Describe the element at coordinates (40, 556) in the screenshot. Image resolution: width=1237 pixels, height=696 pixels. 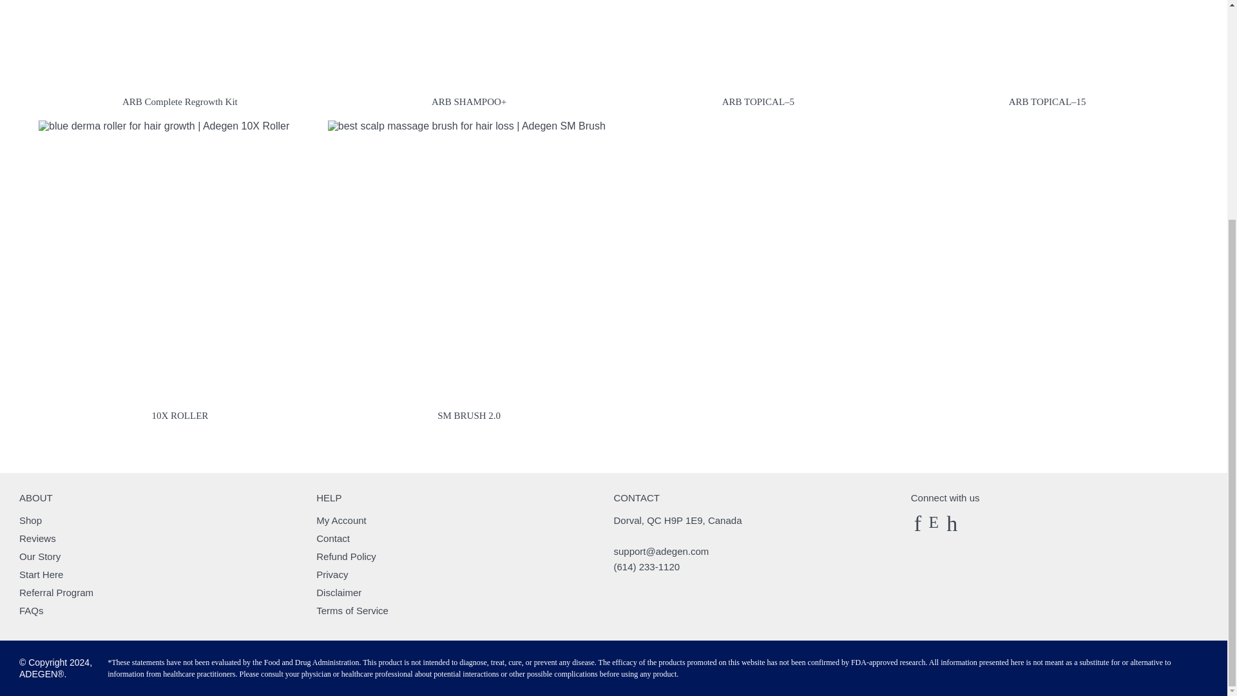
I see `Our Story` at that location.